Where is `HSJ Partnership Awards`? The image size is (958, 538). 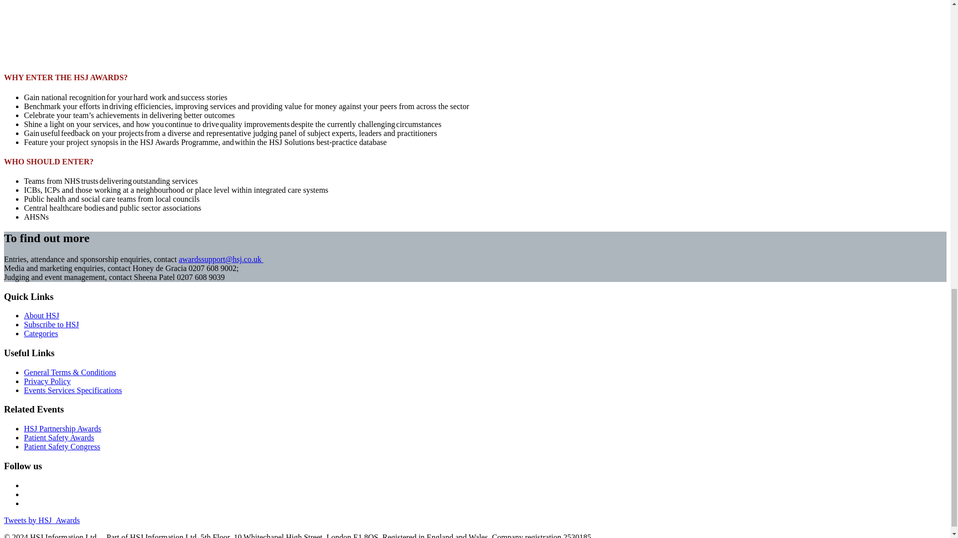
HSJ Partnership Awards is located at coordinates (63, 428).